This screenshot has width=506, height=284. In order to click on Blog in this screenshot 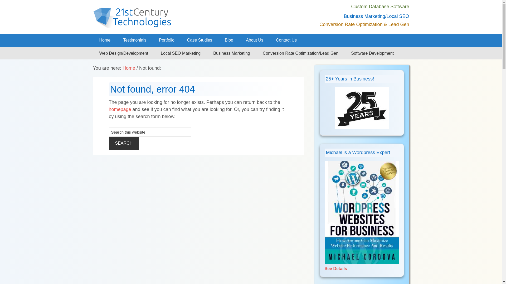, I will do `click(229, 40)`.